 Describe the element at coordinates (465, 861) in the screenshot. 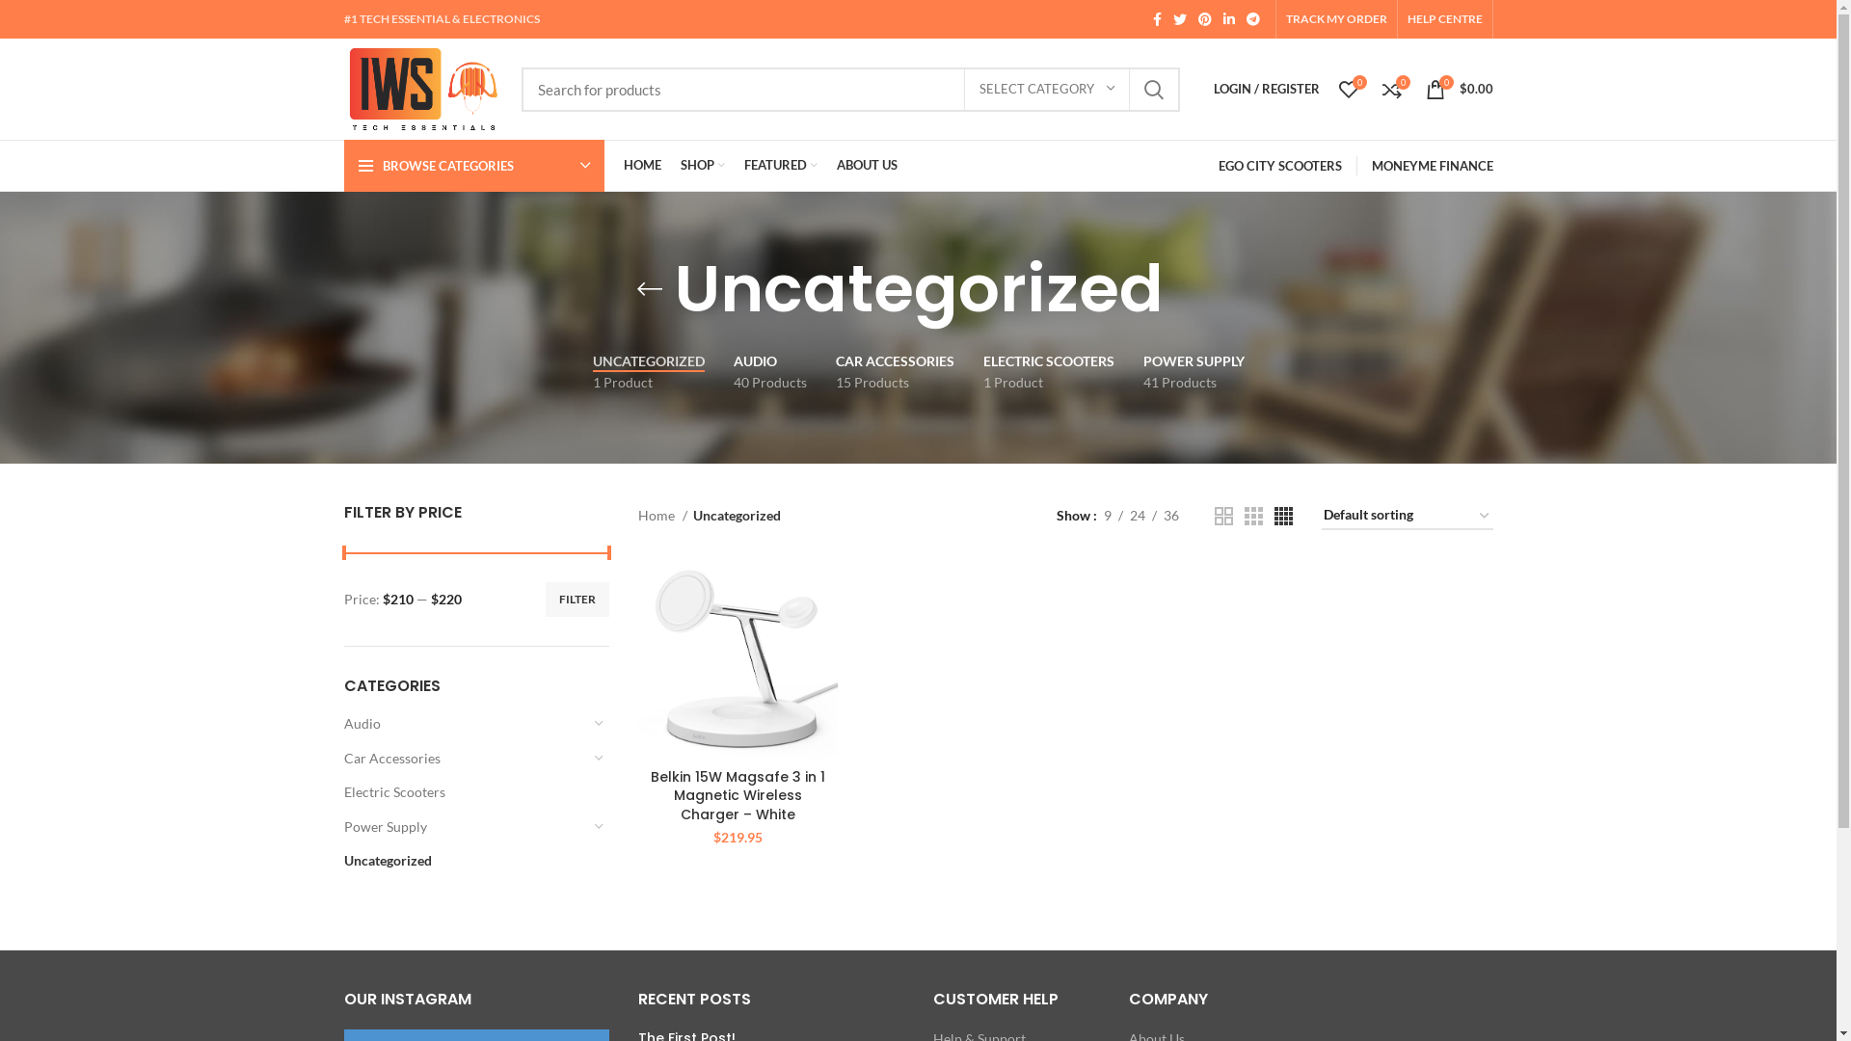

I see `Uncategorized` at that location.